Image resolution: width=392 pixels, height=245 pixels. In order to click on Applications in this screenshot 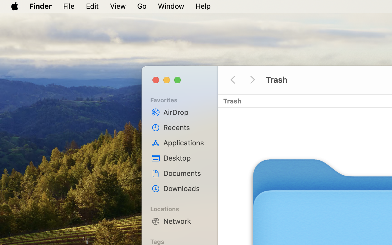, I will do `click(185, 143)`.